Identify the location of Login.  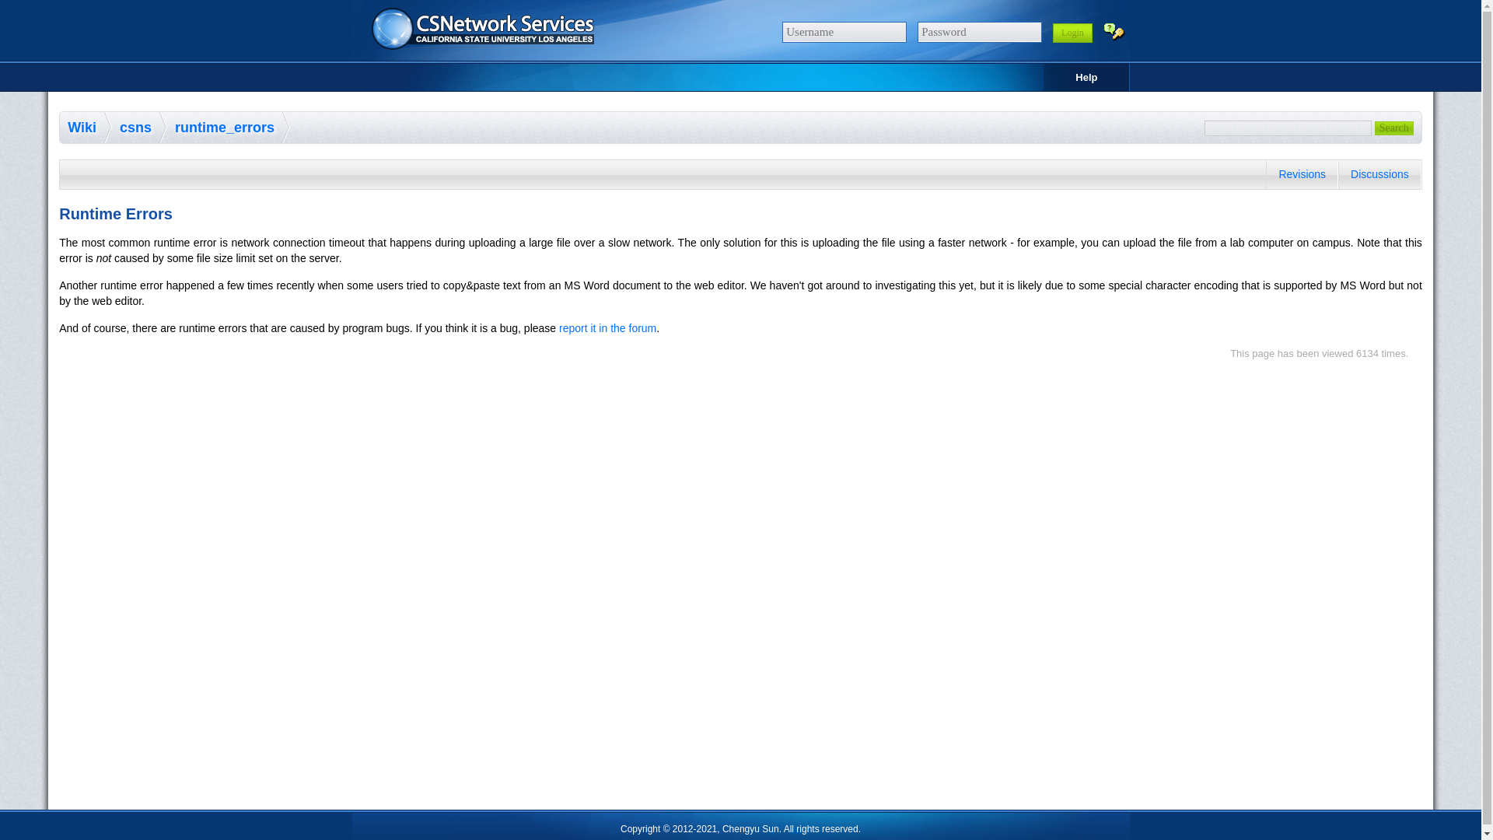
(1072, 33).